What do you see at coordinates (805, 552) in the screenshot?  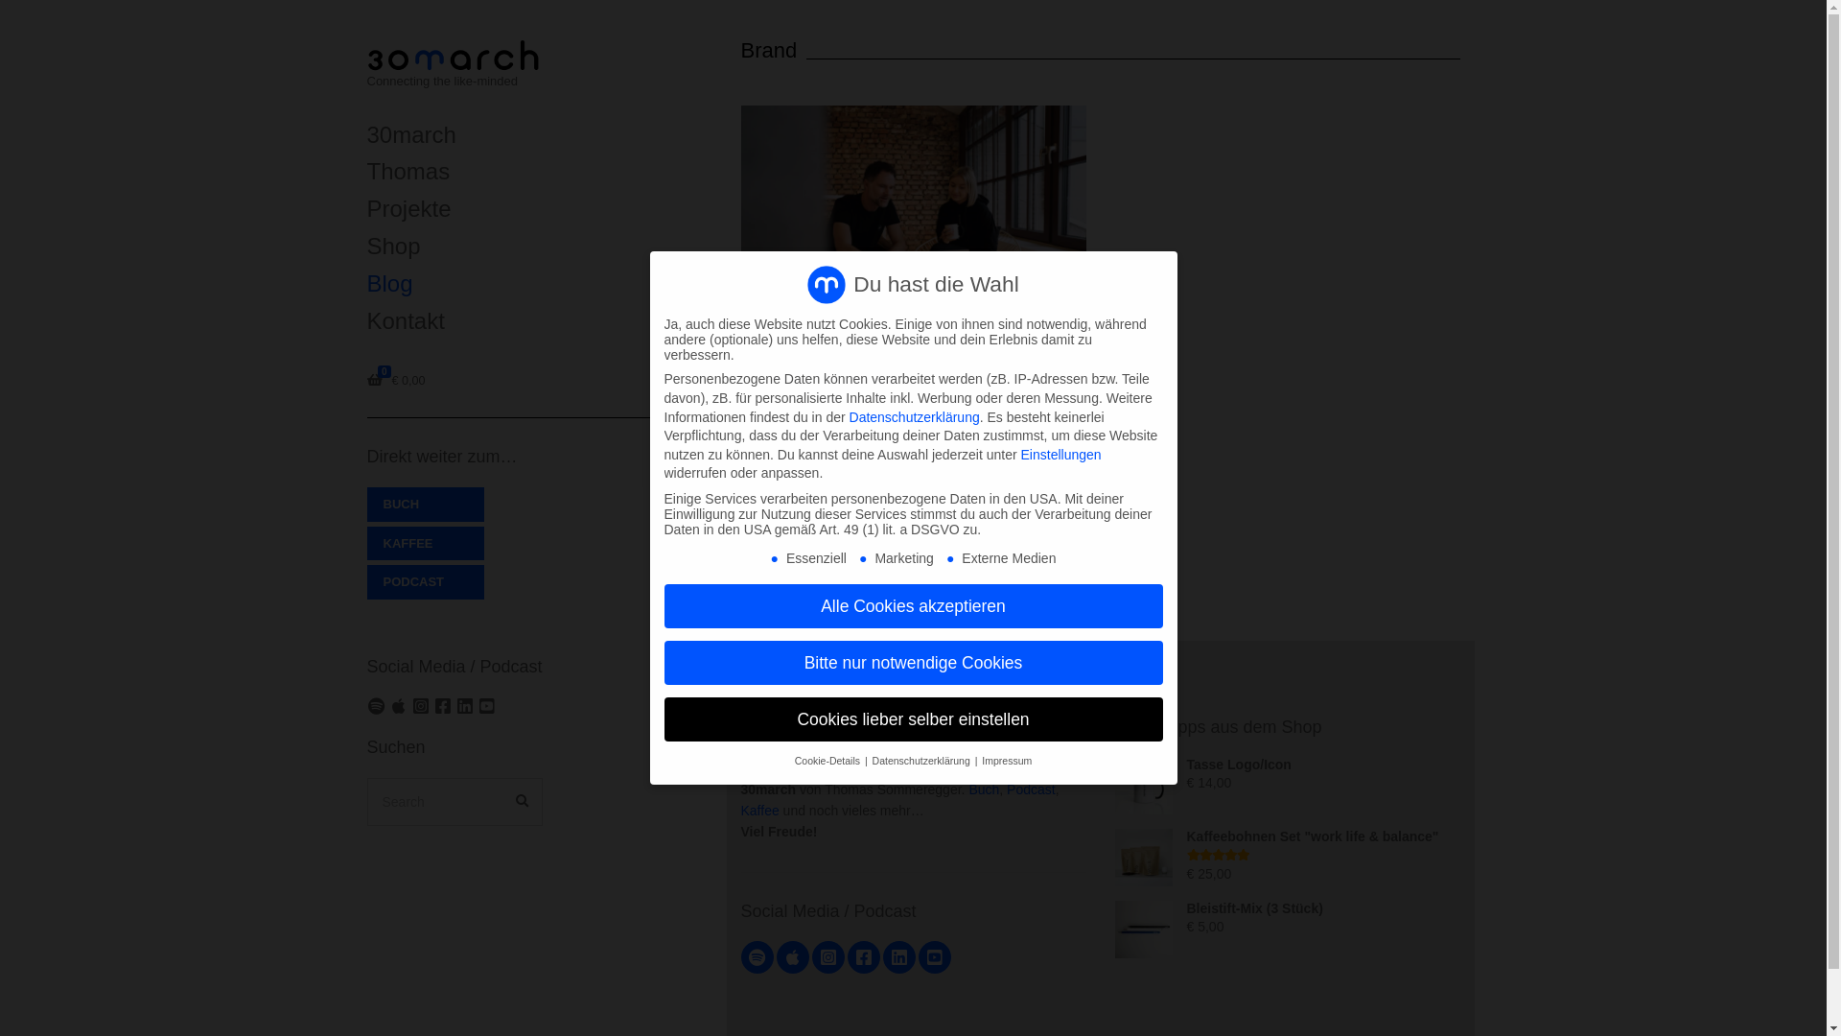 I see `MEHR LESEN` at bounding box center [805, 552].